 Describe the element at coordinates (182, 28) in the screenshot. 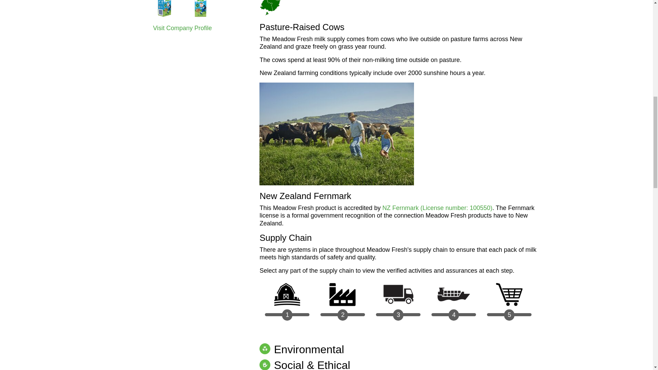

I see `Visit Company Profile` at that location.